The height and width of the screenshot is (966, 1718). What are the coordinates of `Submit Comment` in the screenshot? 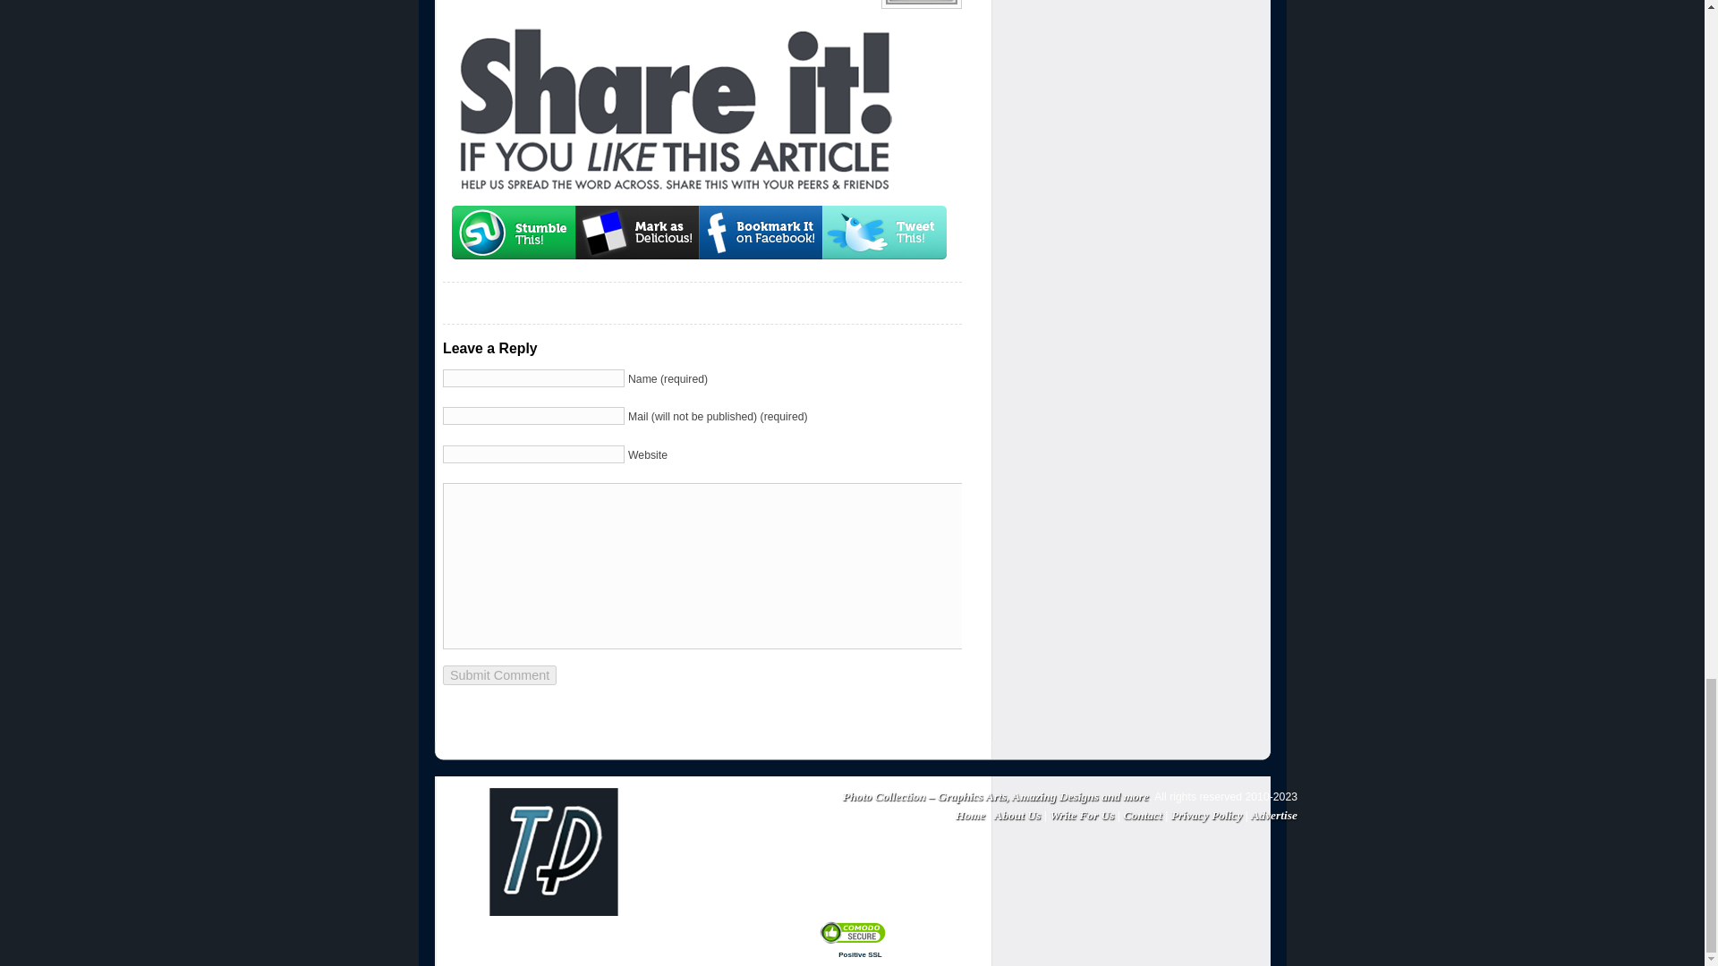 It's located at (499, 674).